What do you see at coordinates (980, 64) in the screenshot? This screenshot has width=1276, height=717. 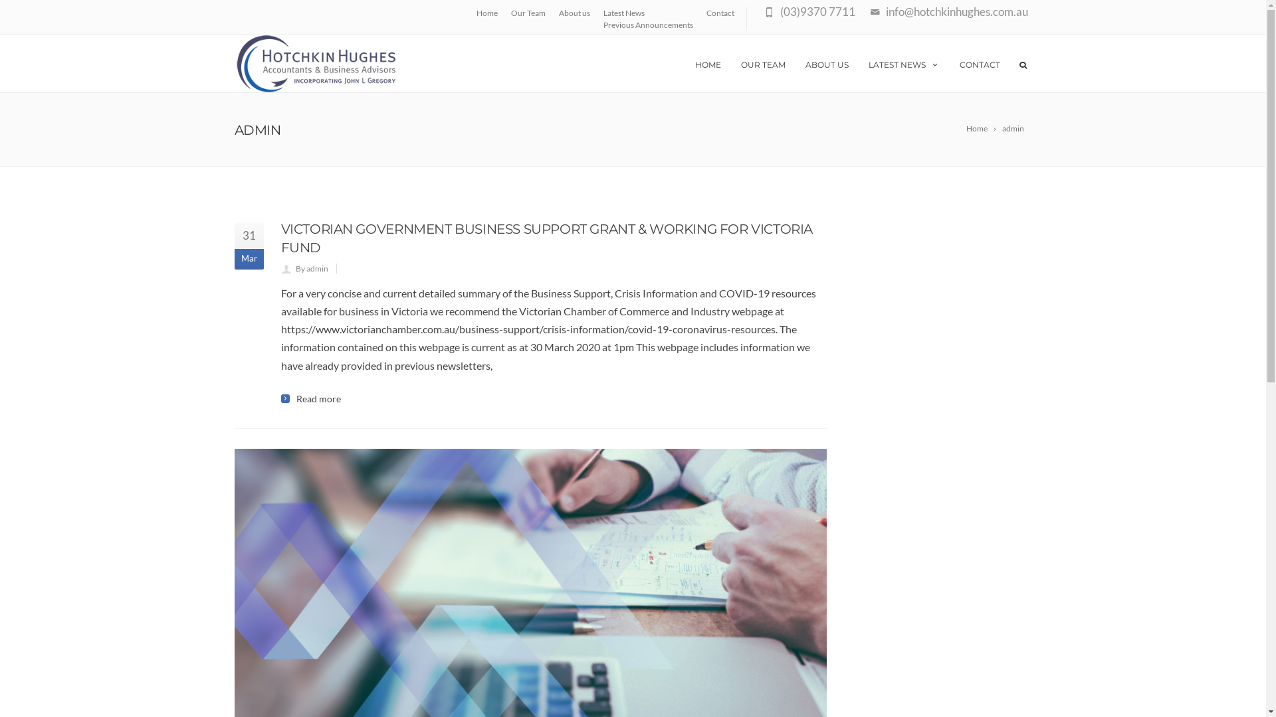 I see `CONTACT` at bounding box center [980, 64].